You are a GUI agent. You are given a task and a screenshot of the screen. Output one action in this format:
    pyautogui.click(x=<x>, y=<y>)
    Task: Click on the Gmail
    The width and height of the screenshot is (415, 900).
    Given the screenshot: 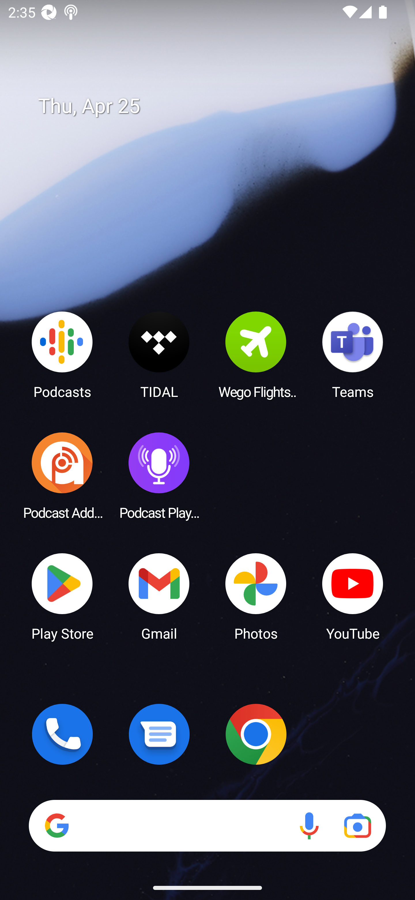 What is the action you would take?
    pyautogui.click(x=159, y=596)
    